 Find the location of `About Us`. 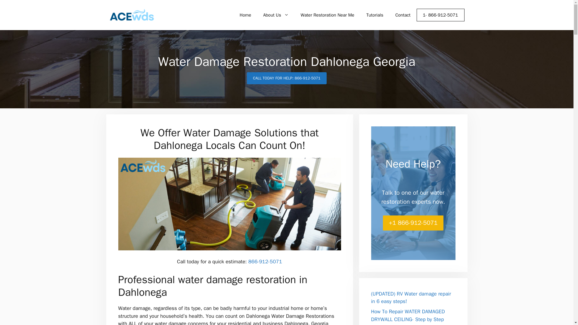

About Us is located at coordinates (276, 15).